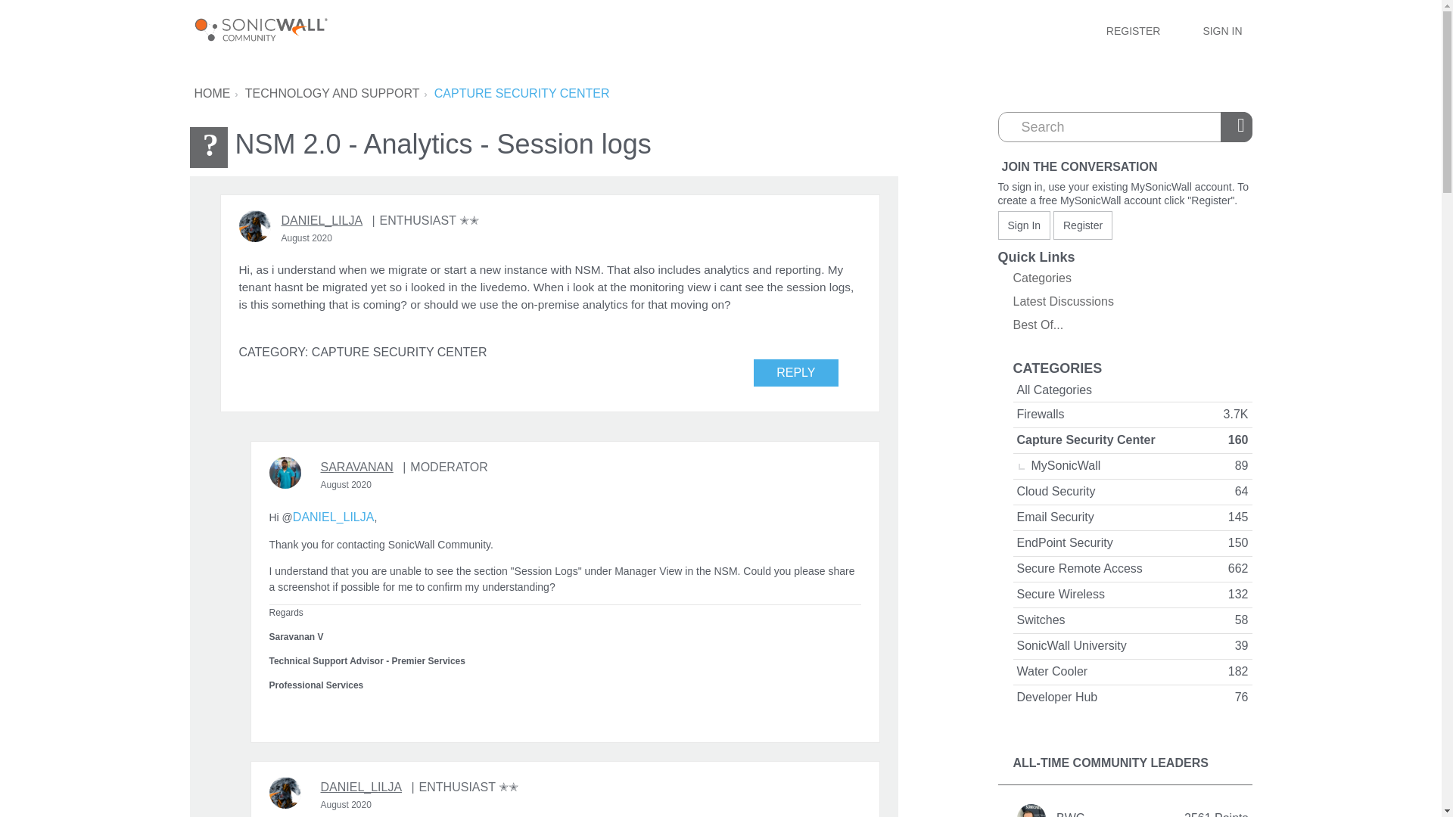 This screenshot has width=1453, height=817. What do you see at coordinates (285, 472) in the screenshot?
I see `Saravanan` at bounding box center [285, 472].